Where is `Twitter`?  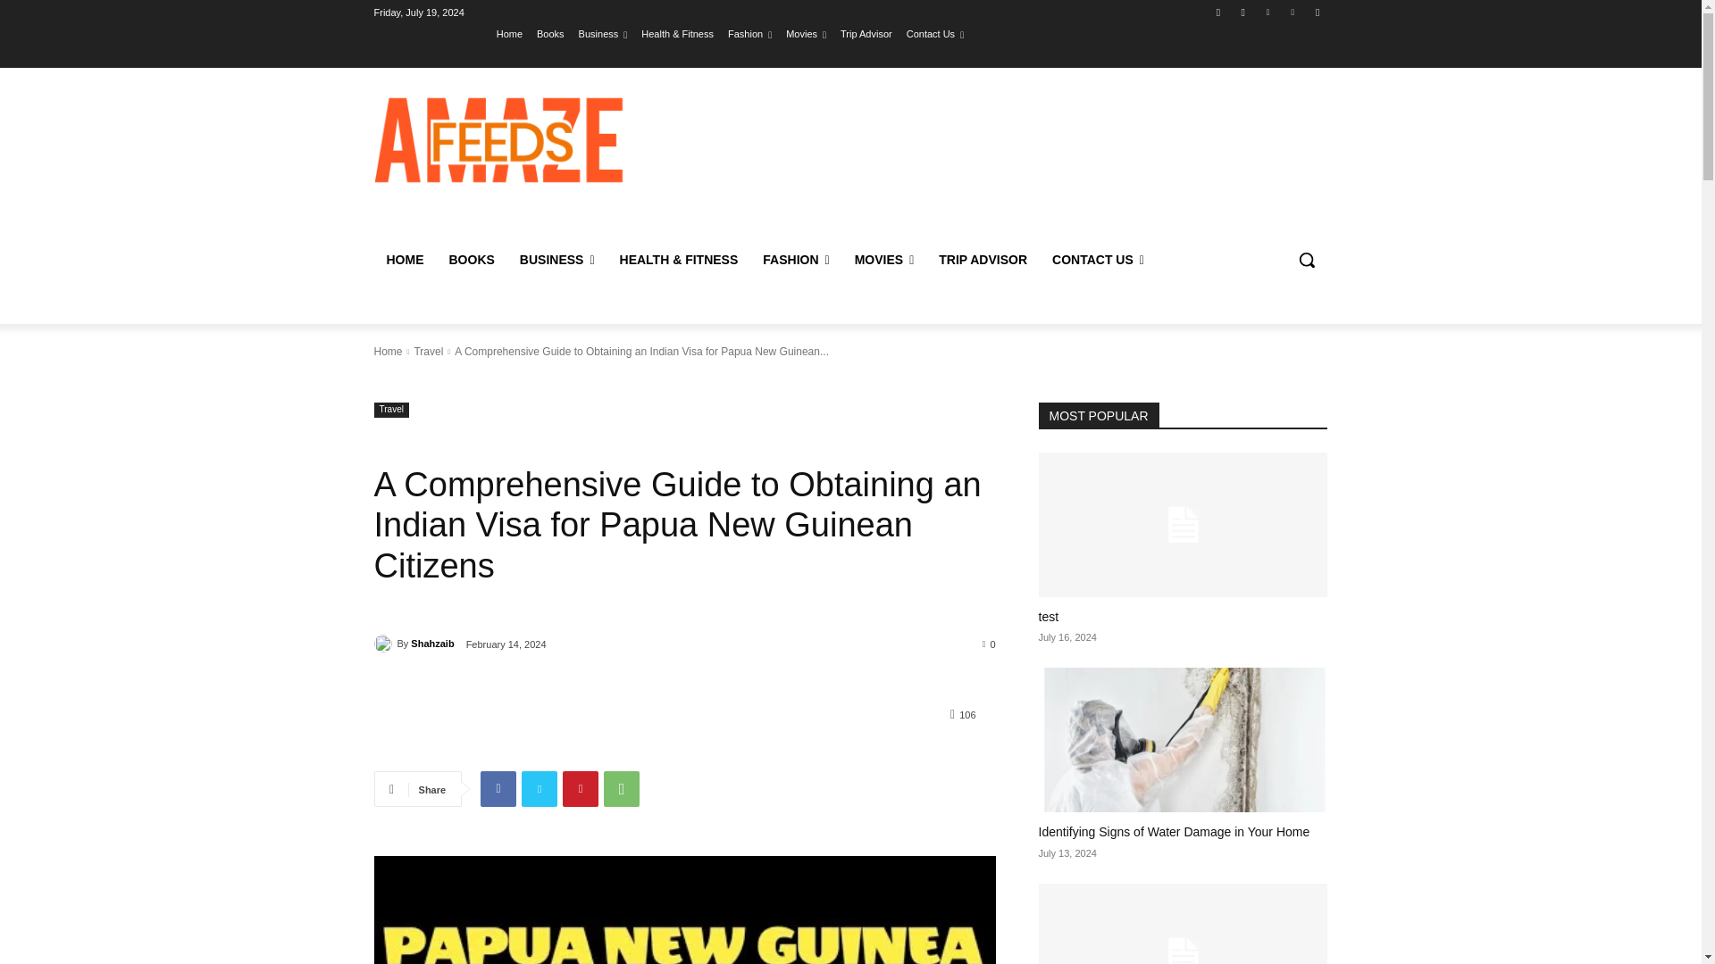 Twitter is located at coordinates (540, 789).